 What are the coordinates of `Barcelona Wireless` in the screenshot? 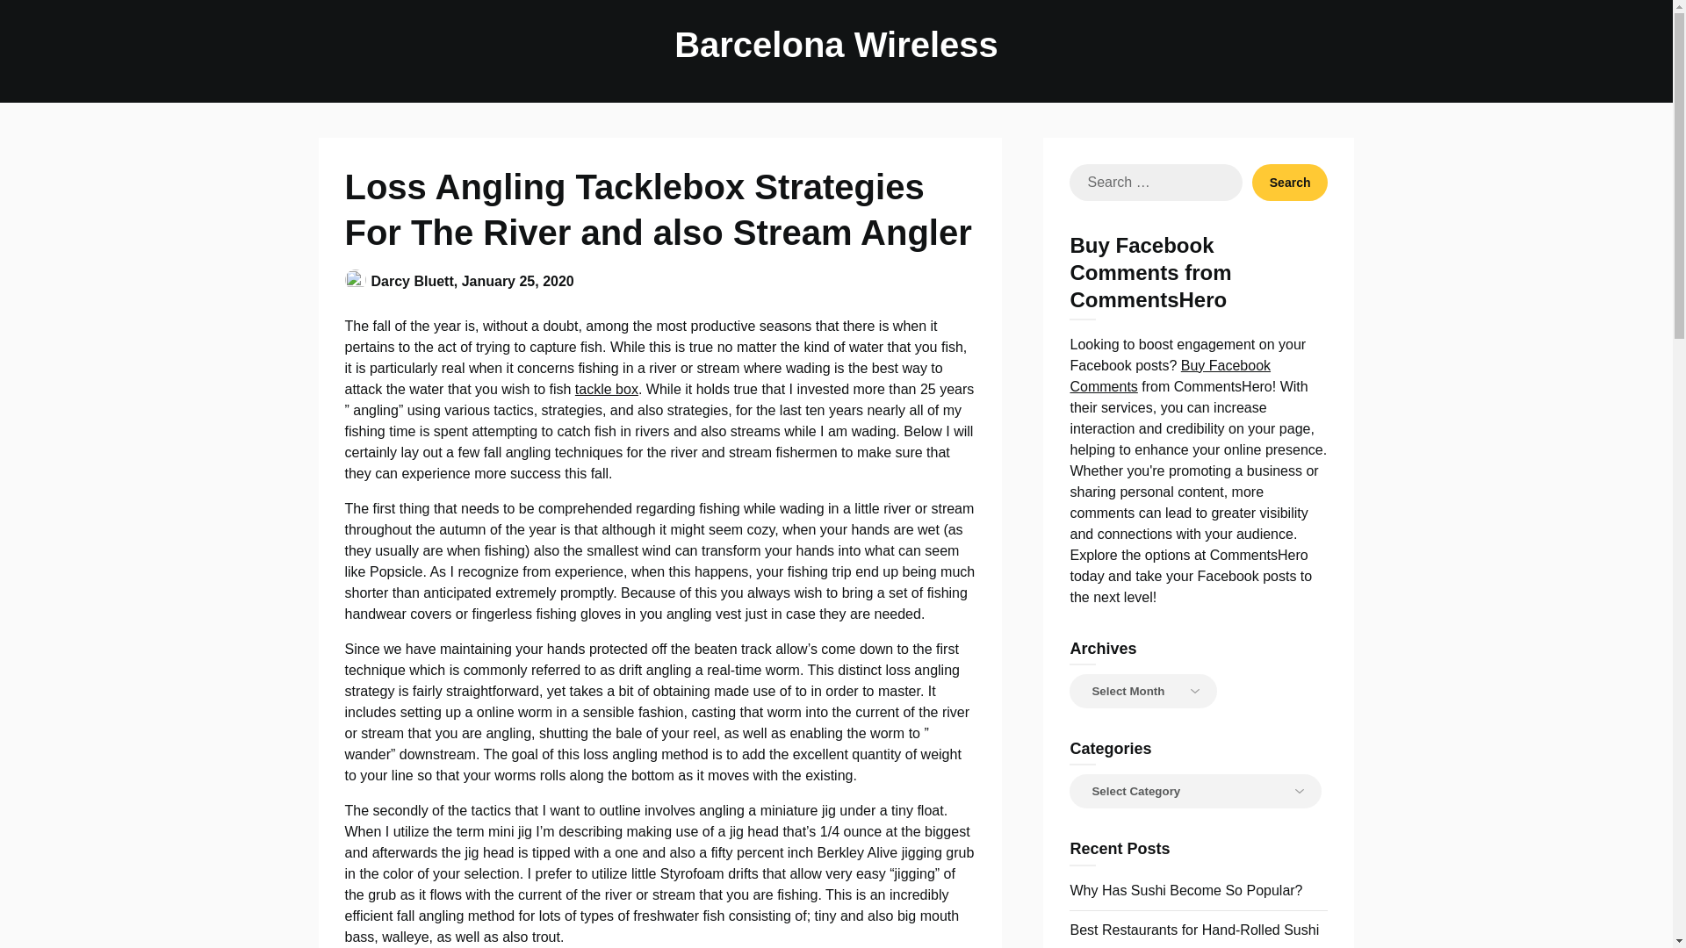 It's located at (836, 44).